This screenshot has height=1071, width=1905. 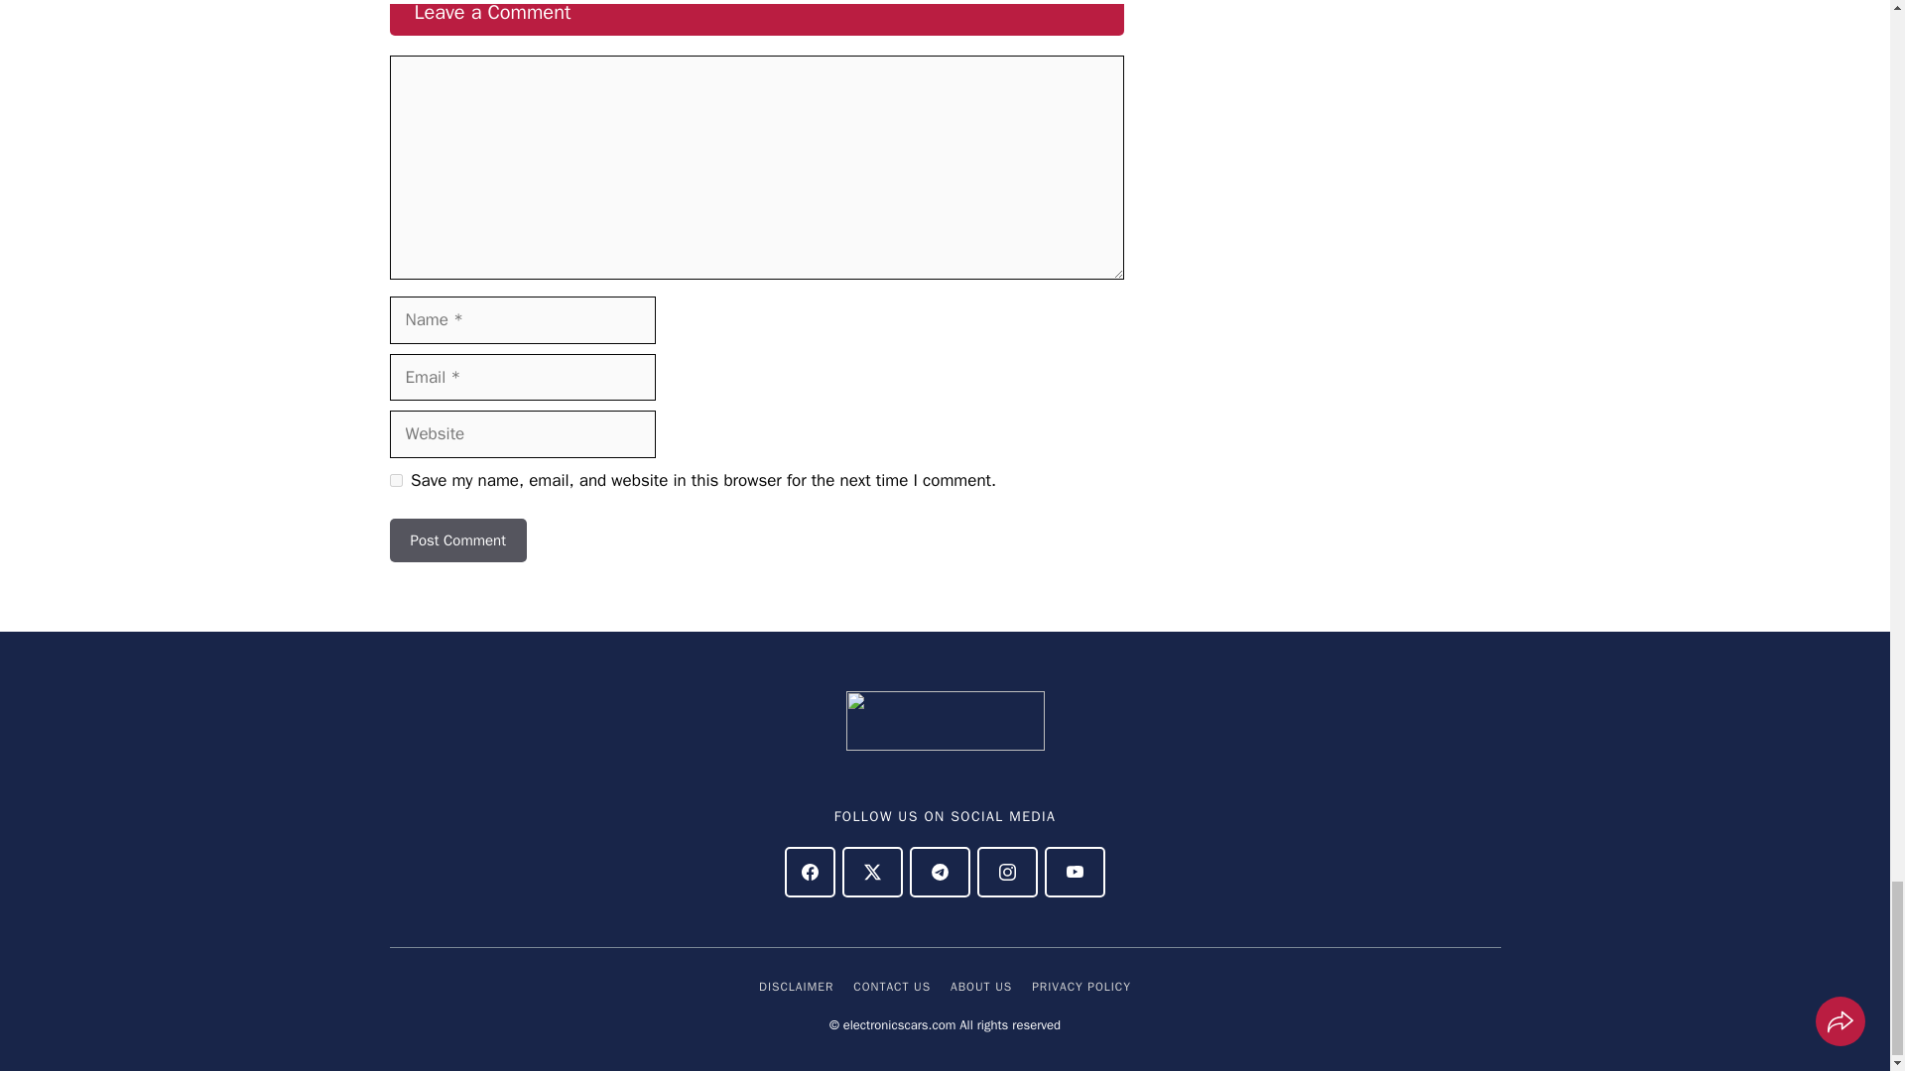 I want to click on menu-logo, so click(x=945, y=720).